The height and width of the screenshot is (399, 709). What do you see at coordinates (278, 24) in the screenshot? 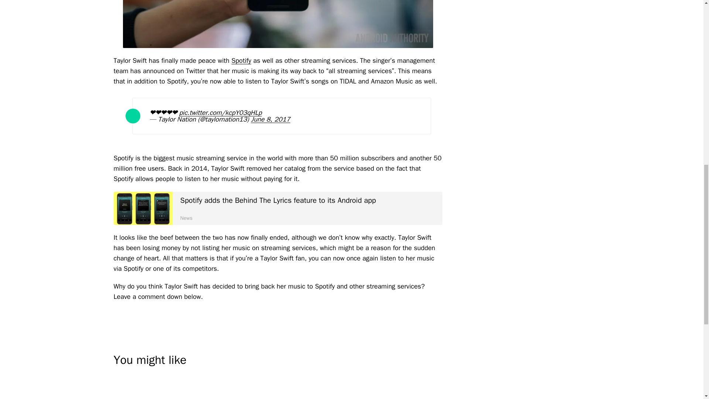
I see `Spotify-10` at bounding box center [278, 24].